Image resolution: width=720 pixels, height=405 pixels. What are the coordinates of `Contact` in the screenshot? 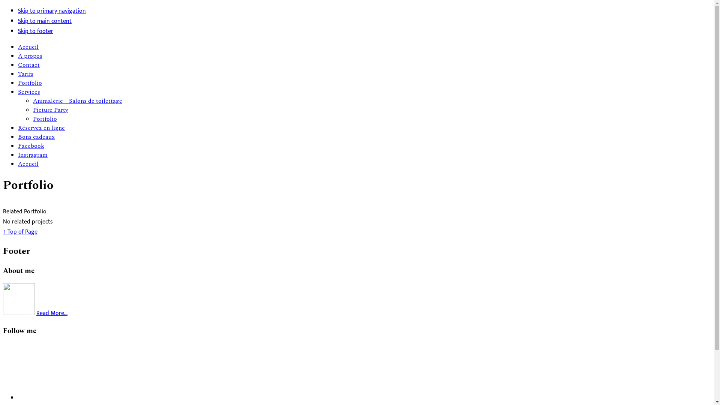 It's located at (29, 65).